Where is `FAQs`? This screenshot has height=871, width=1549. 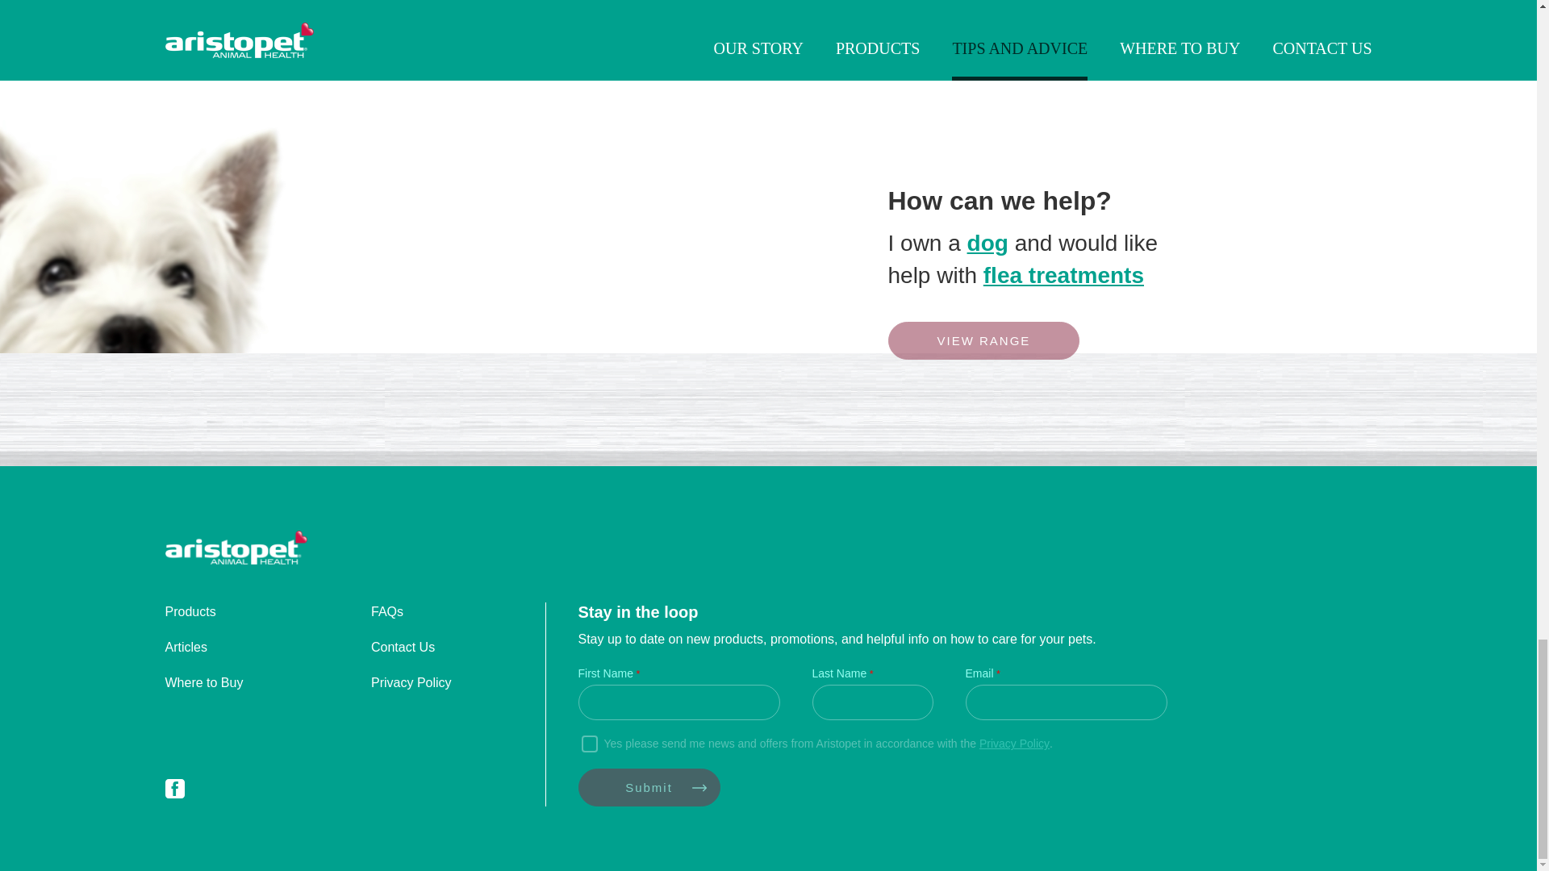
FAQs is located at coordinates (387, 611).